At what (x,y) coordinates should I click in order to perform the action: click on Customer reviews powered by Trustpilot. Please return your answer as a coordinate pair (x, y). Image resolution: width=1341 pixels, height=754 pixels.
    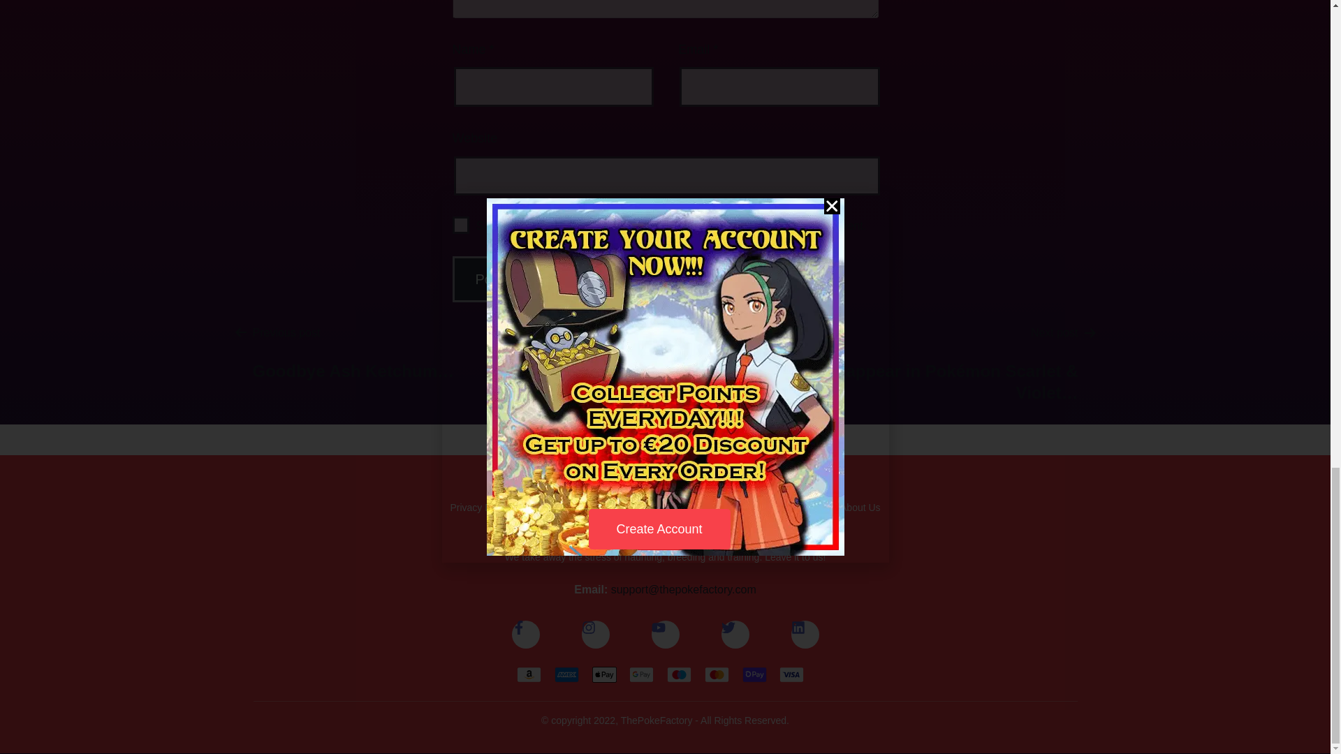
    Looking at the image, I should click on (665, 439).